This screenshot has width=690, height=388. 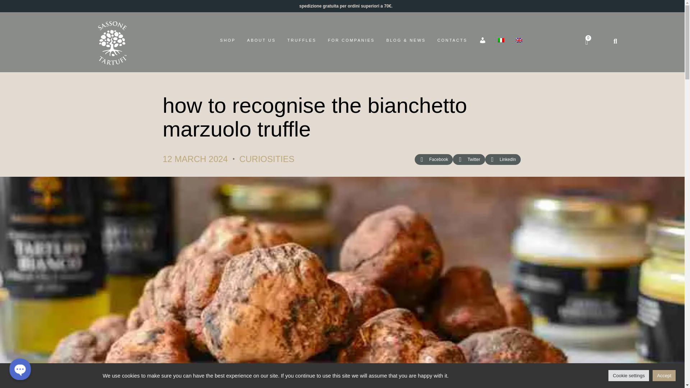 I want to click on FOR COMPANIES, so click(x=351, y=40).